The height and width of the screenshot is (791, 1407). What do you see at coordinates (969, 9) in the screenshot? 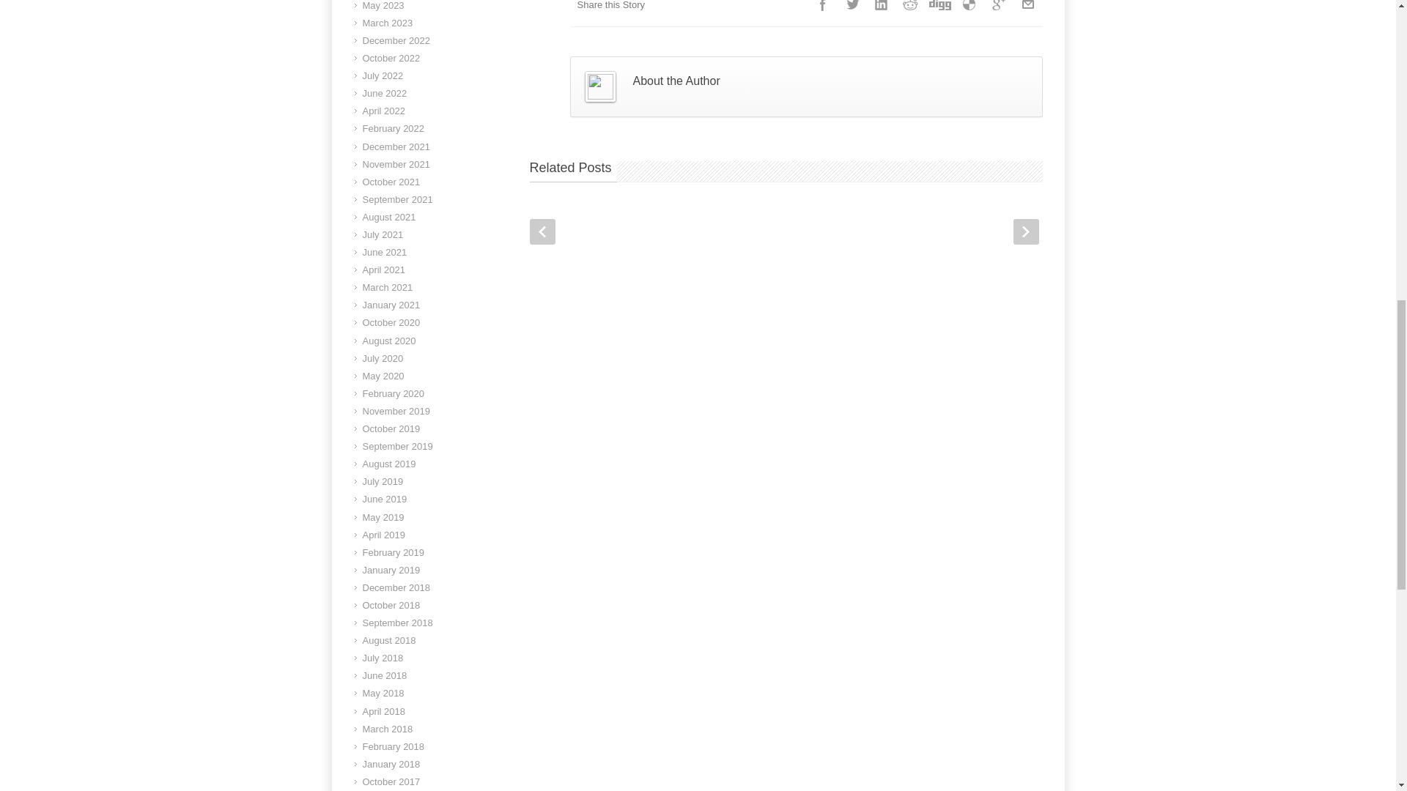
I see `Delicious` at bounding box center [969, 9].